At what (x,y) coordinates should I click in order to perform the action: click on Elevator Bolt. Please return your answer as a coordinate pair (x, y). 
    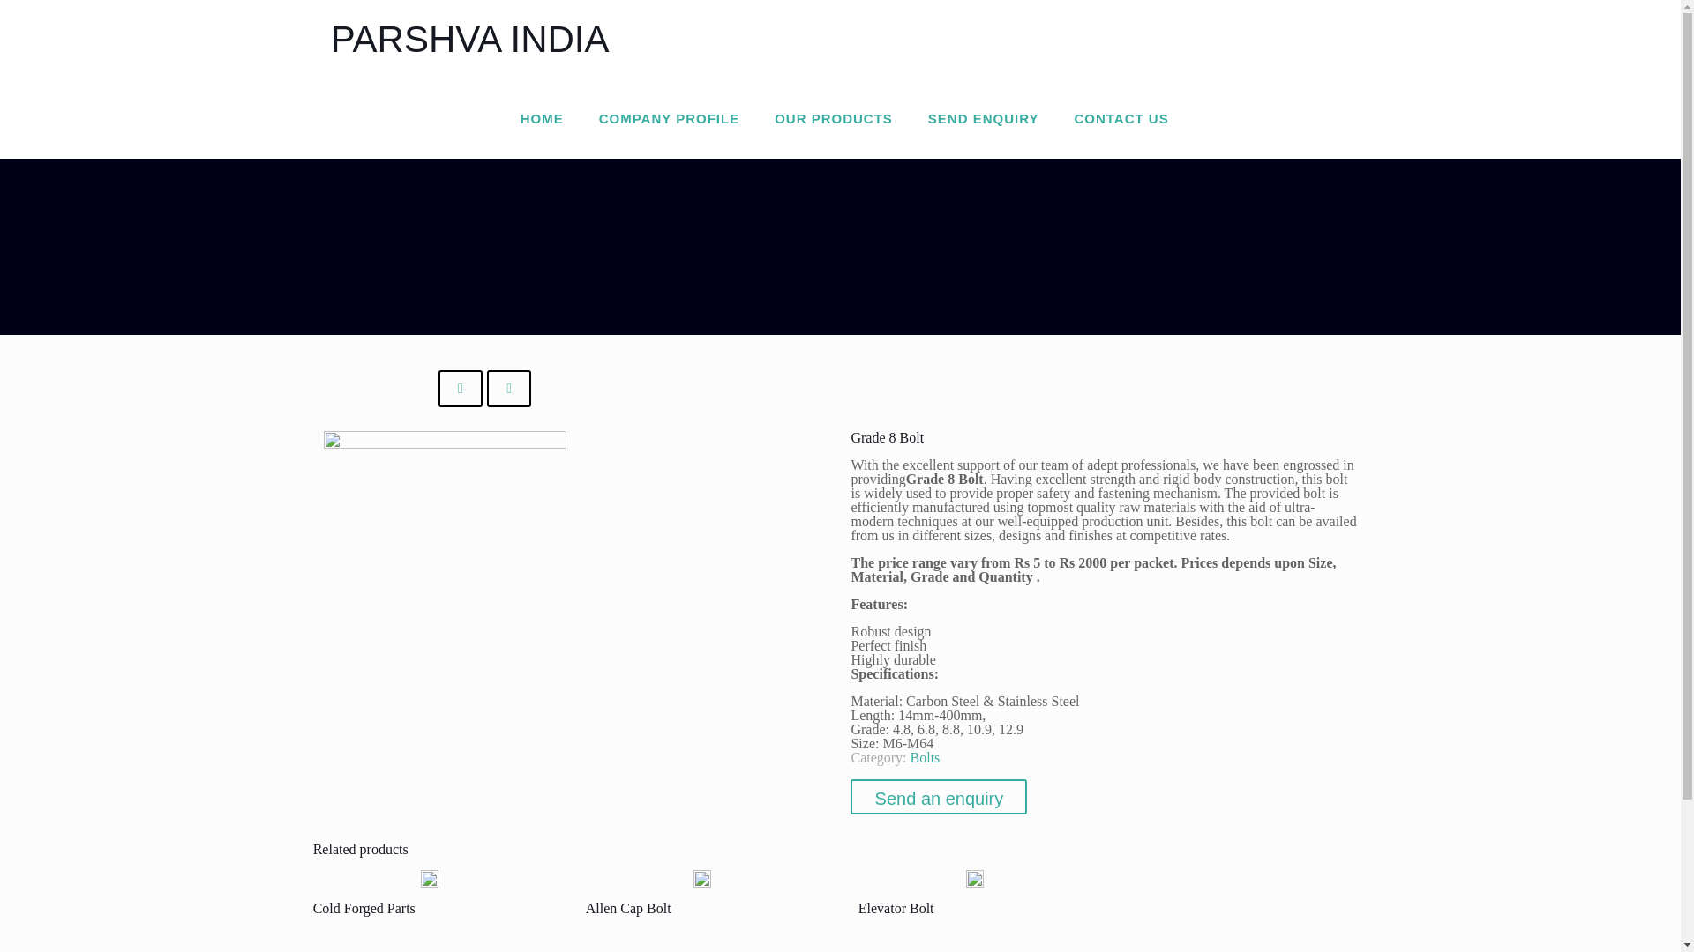
    Looking at the image, I should click on (896, 908).